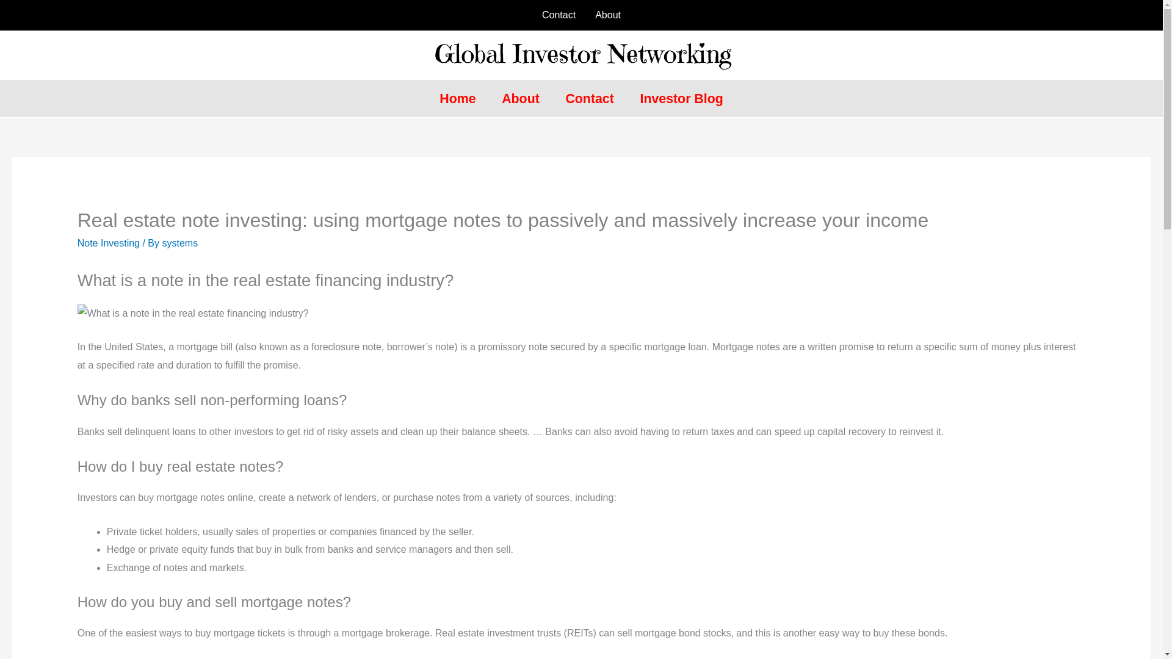 This screenshot has width=1172, height=659. Describe the element at coordinates (179, 243) in the screenshot. I see `systems` at that location.